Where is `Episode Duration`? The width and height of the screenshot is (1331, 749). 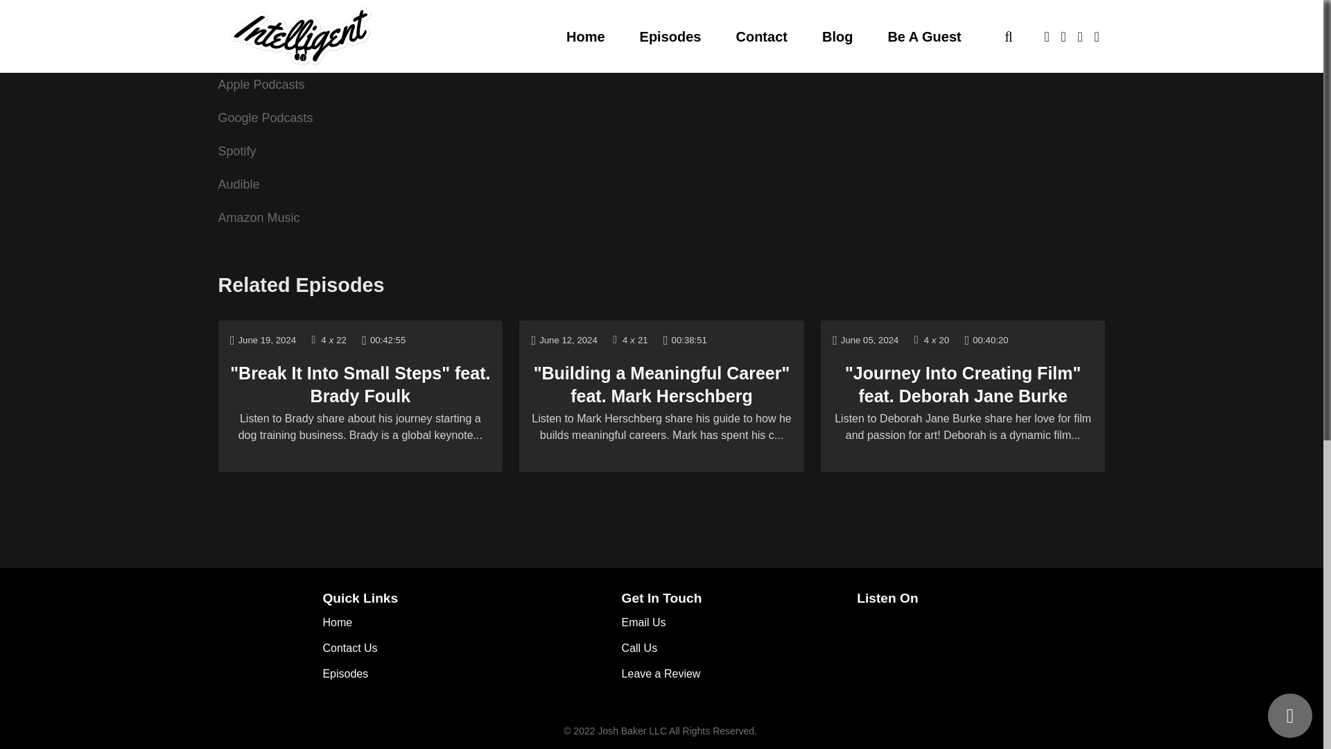 Episode Duration is located at coordinates (384, 340).